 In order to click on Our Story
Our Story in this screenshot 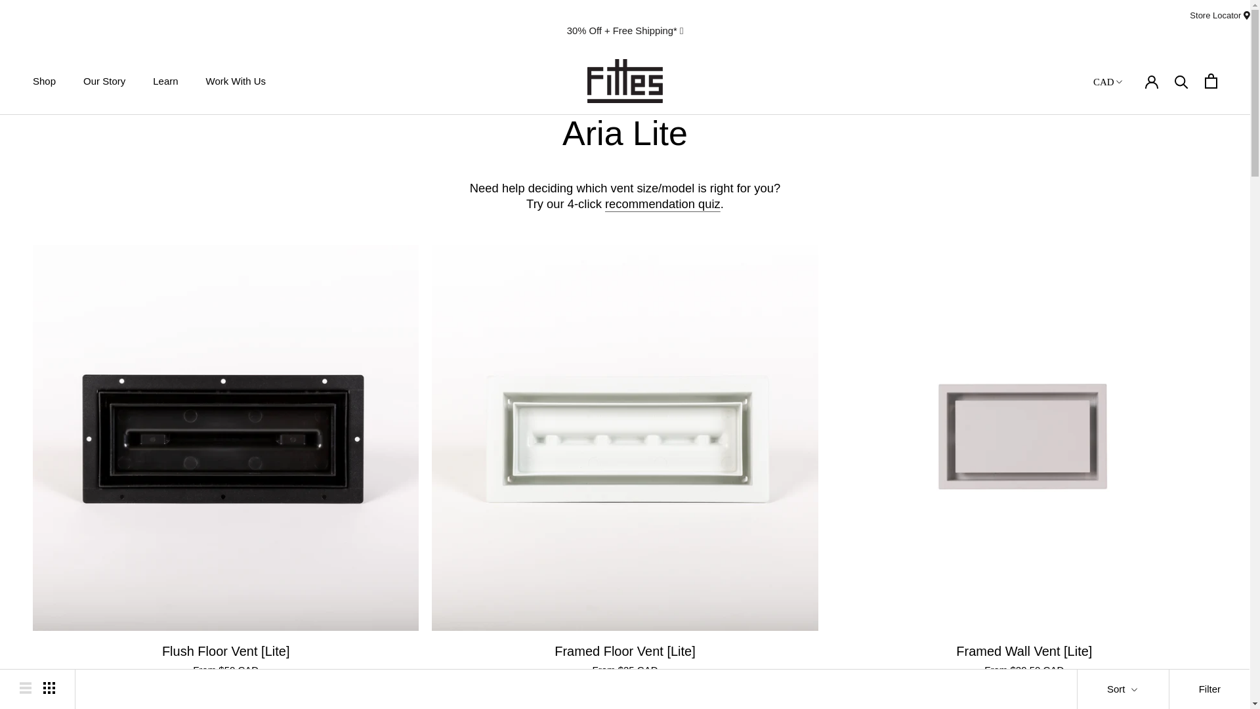, I will do `click(104, 81)`.